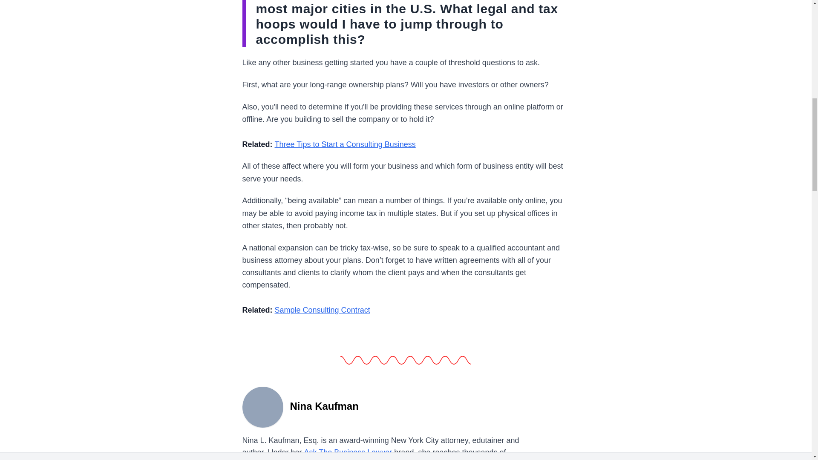 Image resolution: width=818 pixels, height=460 pixels. What do you see at coordinates (262, 406) in the screenshot?
I see `Nina Kaufman` at bounding box center [262, 406].